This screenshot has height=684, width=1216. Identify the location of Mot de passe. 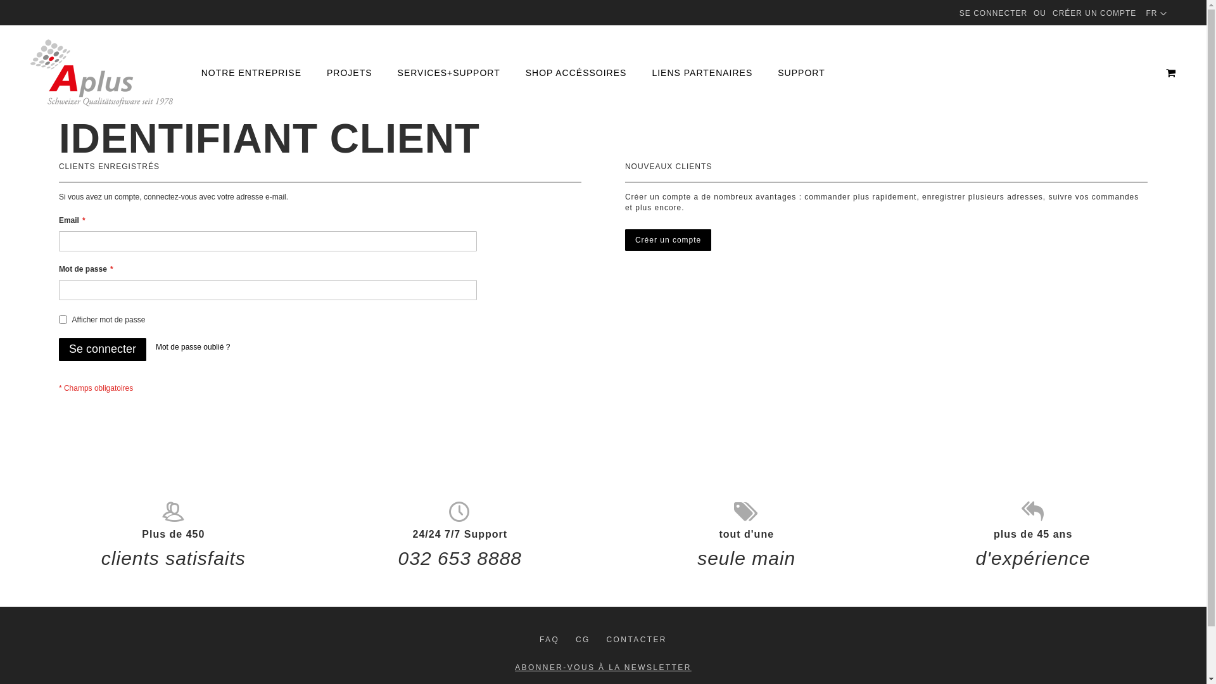
(268, 290).